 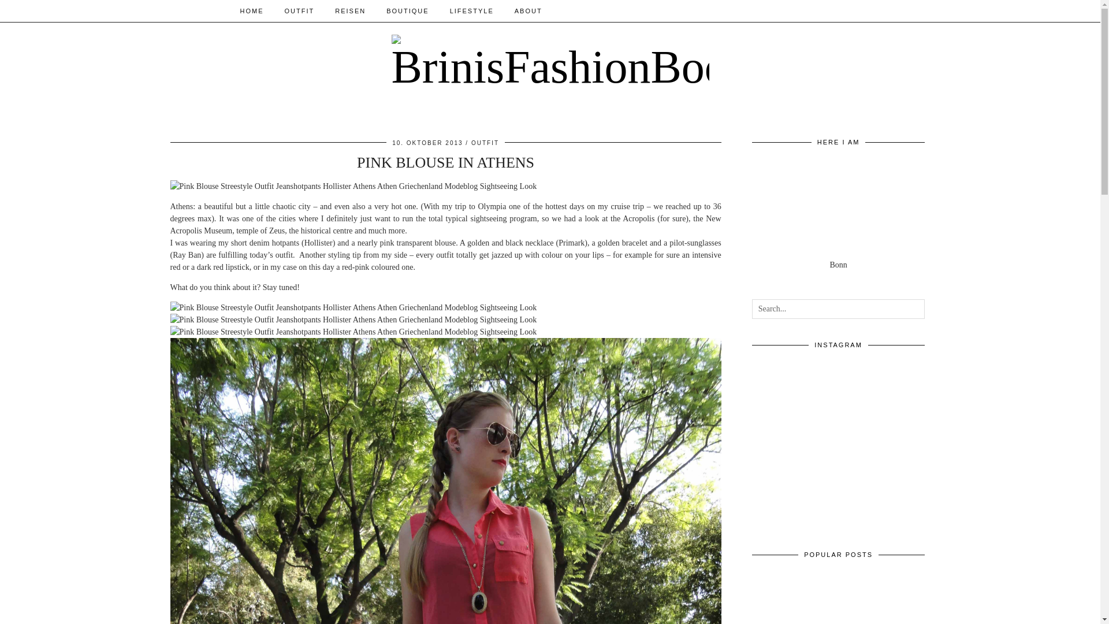 I want to click on LIFESTYLE, so click(x=471, y=10).